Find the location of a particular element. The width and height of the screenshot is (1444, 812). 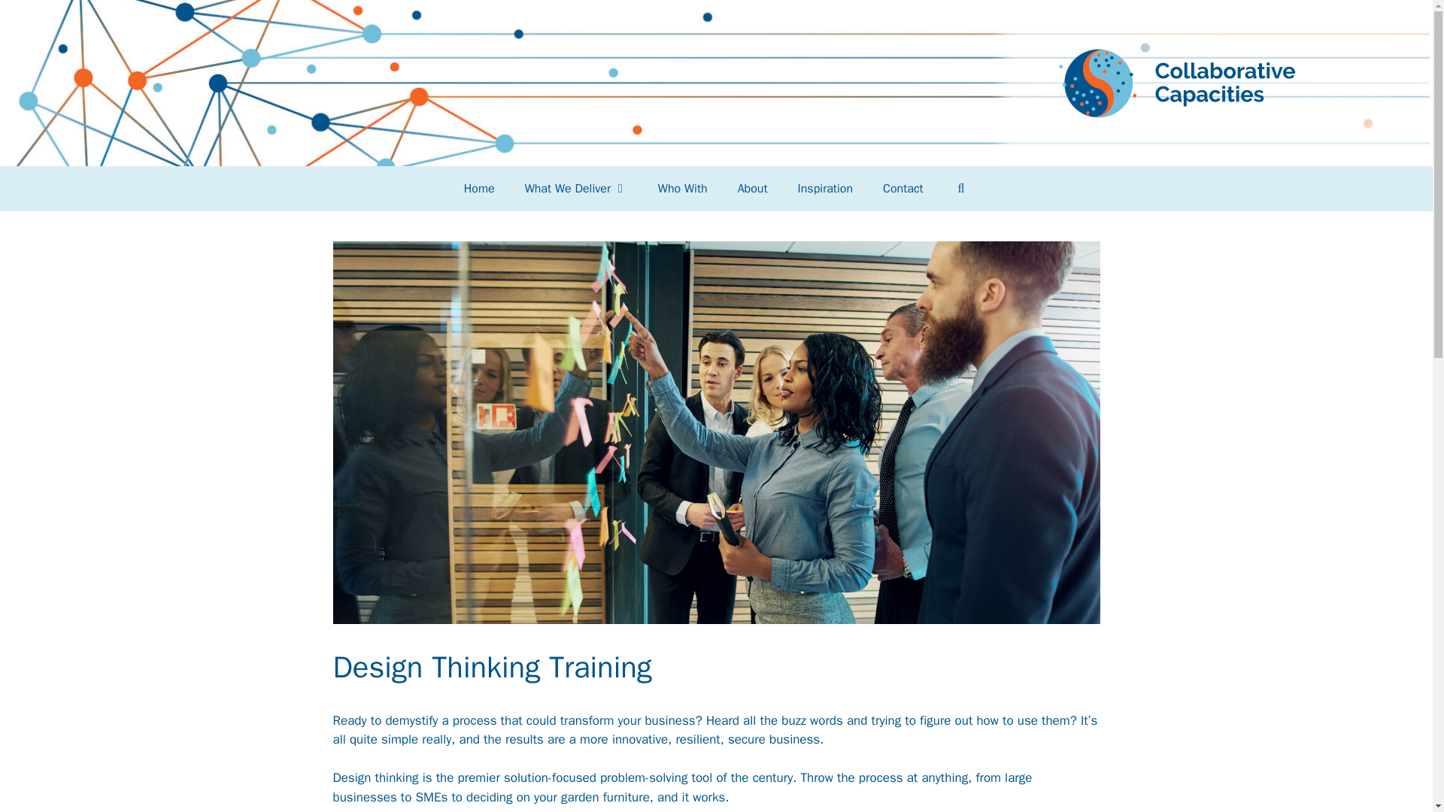

Home is located at coordinates (479, 188).